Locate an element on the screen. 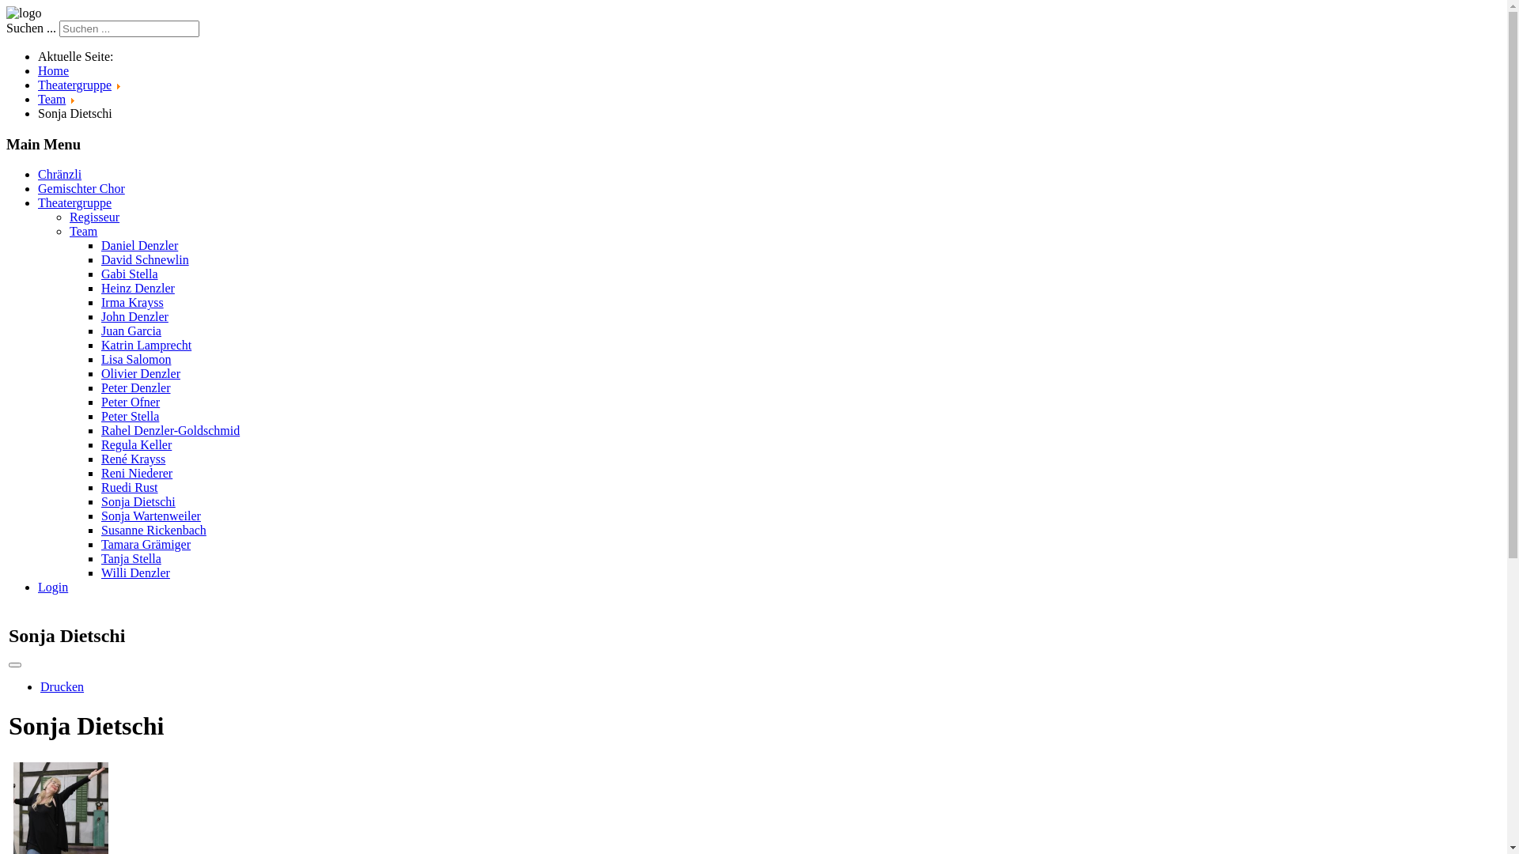 The height and width of the screenshot is (854, 1519). Peter Ofner is located at coordinates (131, 402).